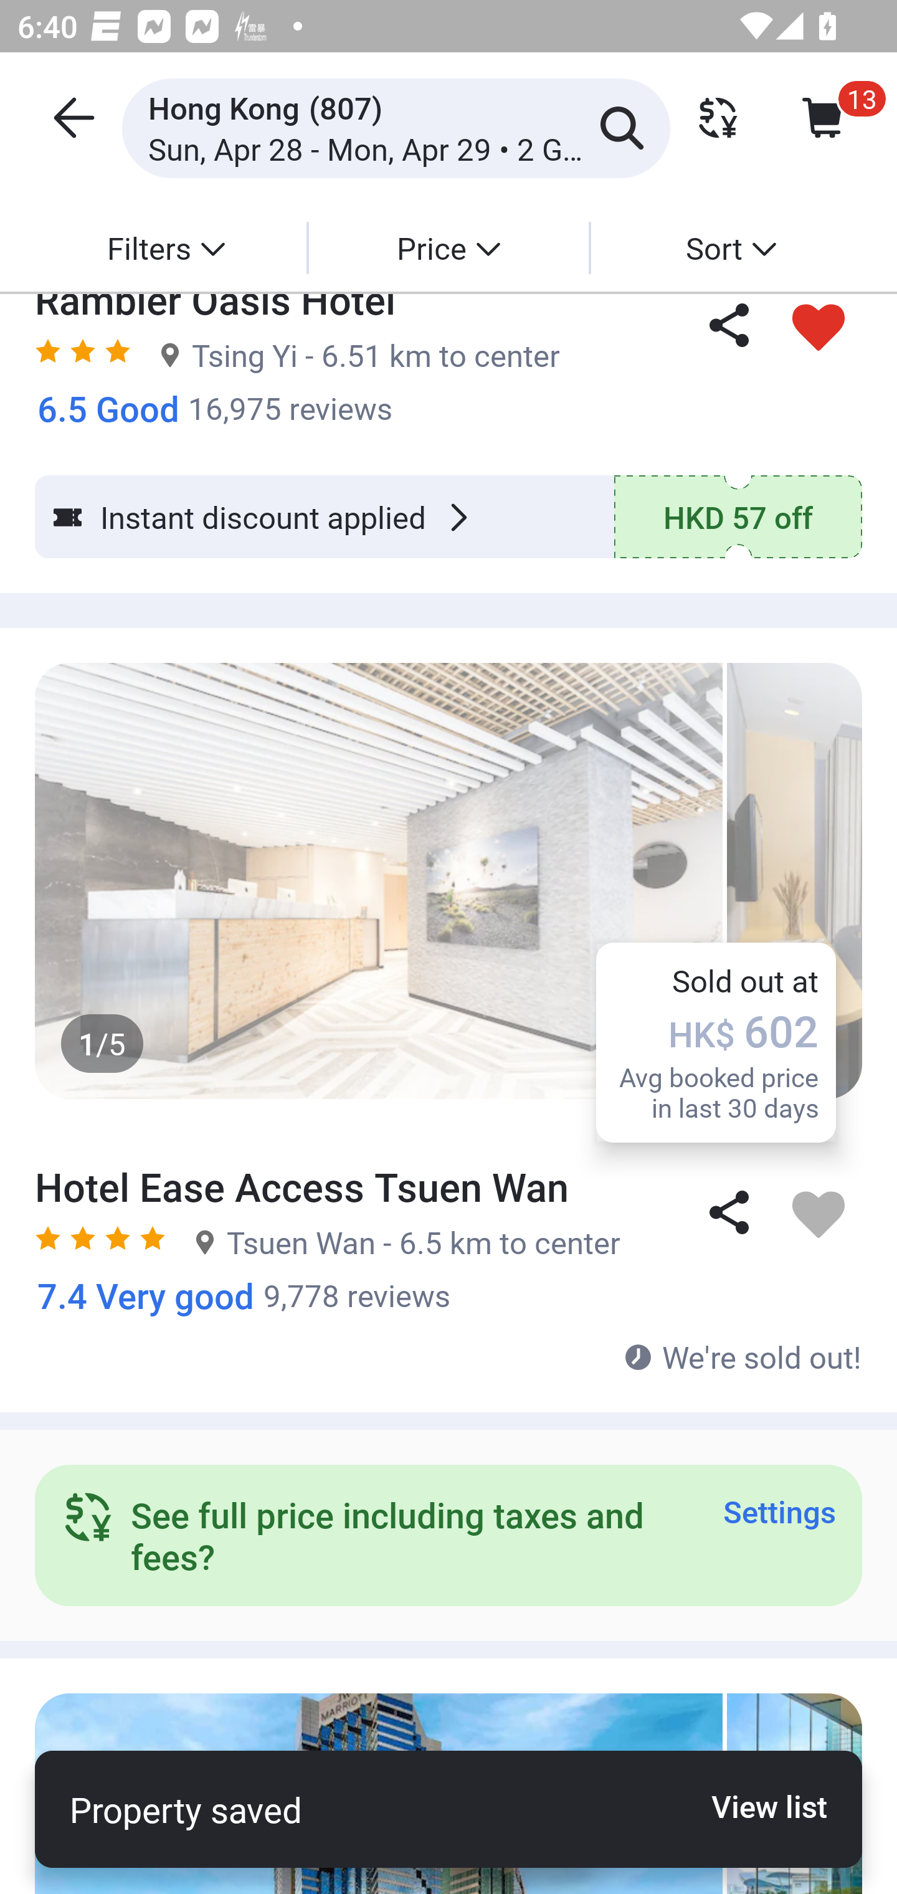  What do you see at coordinates (779, 1511) in the screenshot?
I see `Settings` at bounding box center [779, 1511].